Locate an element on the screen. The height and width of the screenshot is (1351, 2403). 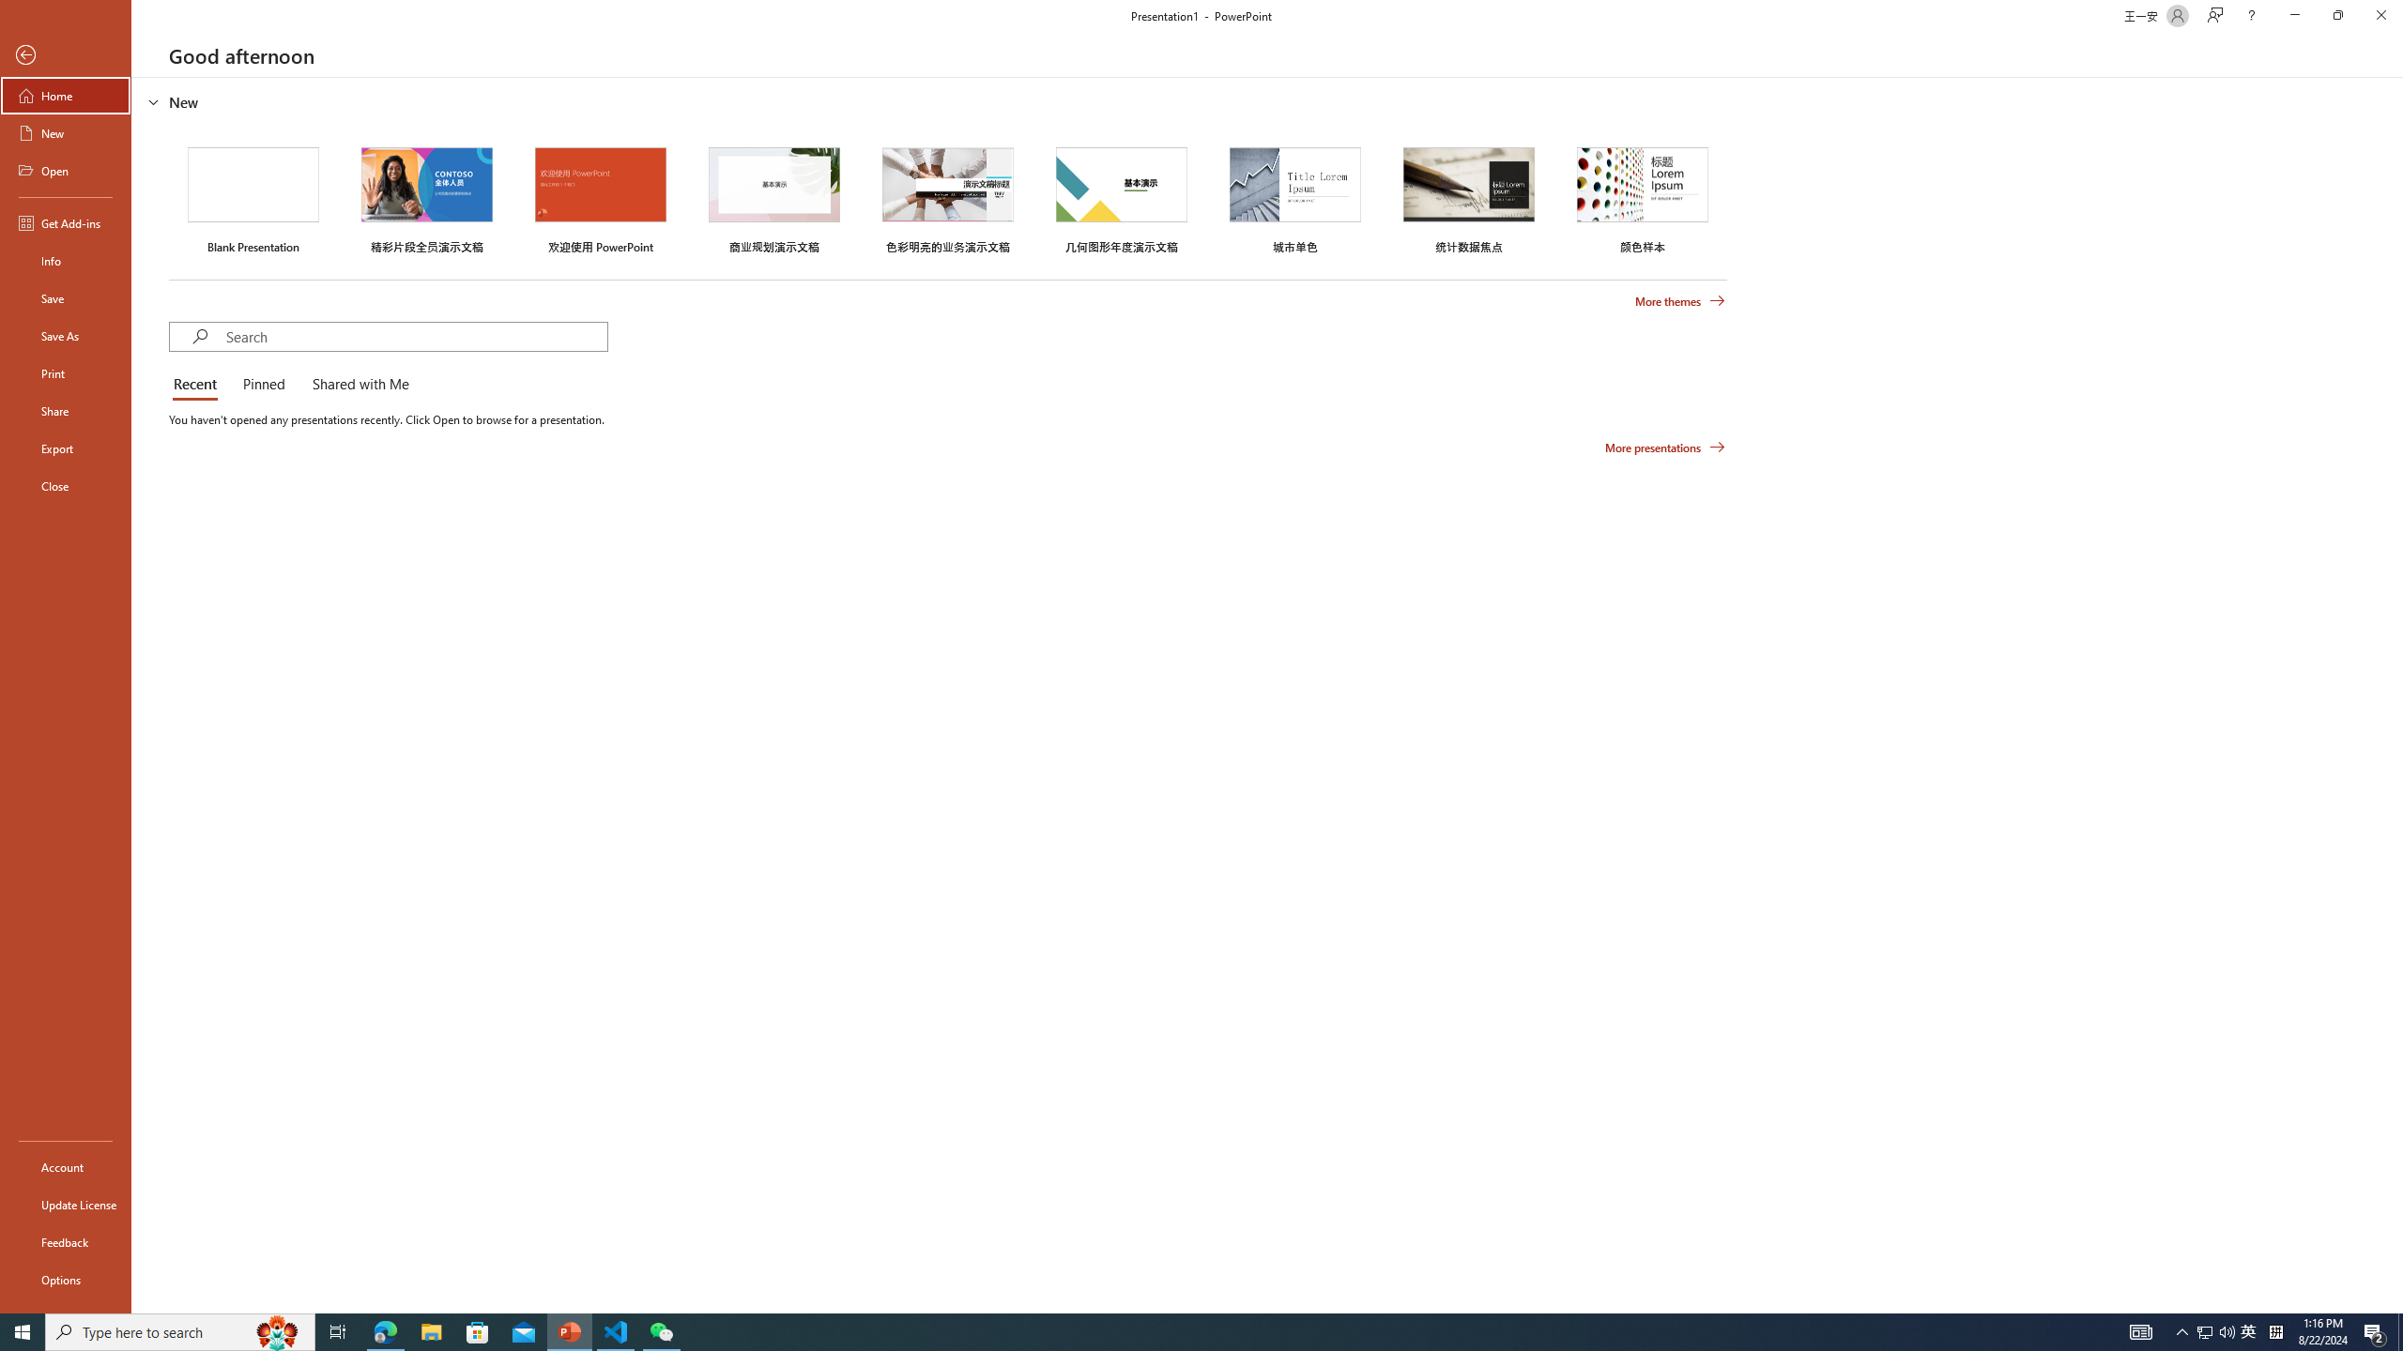
Info is located at coordinates (66, 261).